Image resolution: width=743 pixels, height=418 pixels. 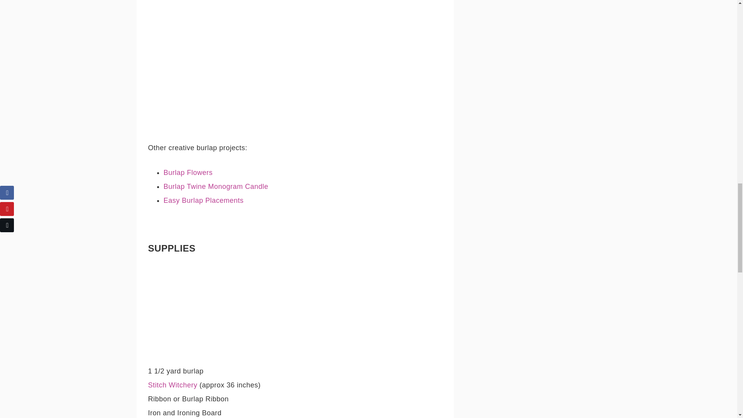 I want to click on Burlap Twine Monogram Candle, so click(x=216, y=187).